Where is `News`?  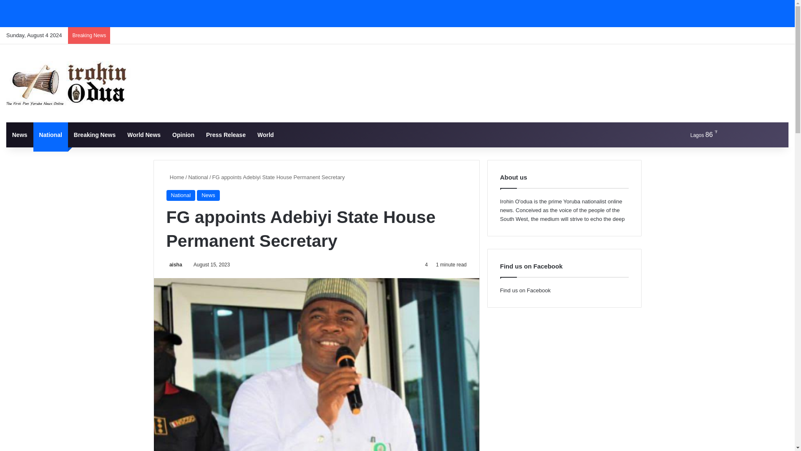 News is located at coordinates (208, 195).